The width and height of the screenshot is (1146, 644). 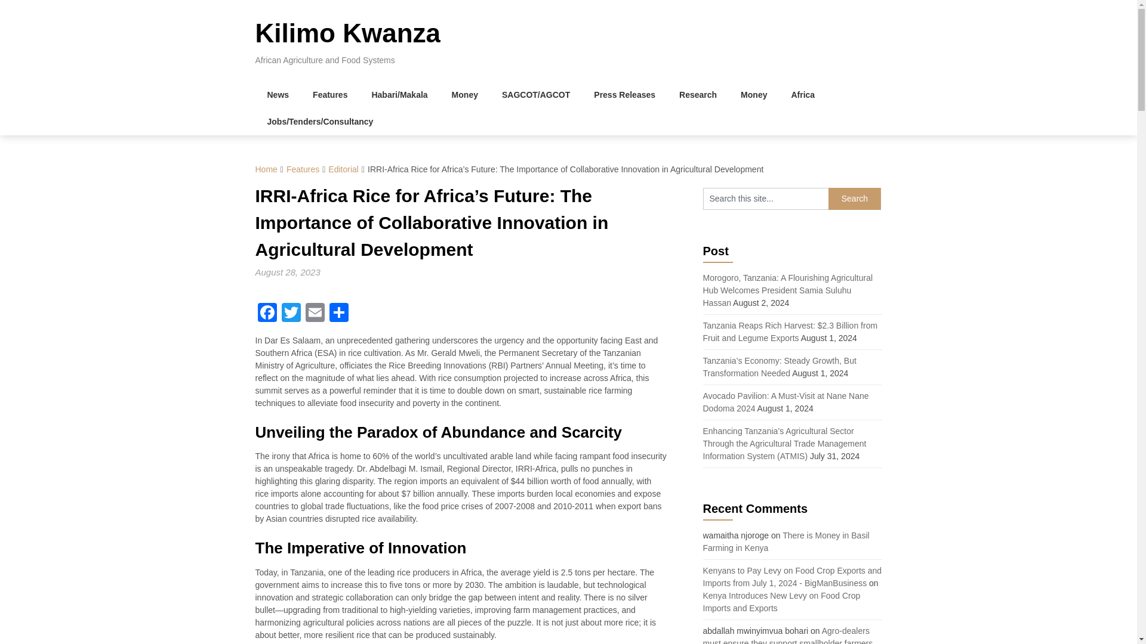 I want to click on Home, so click(x=266, y=169).